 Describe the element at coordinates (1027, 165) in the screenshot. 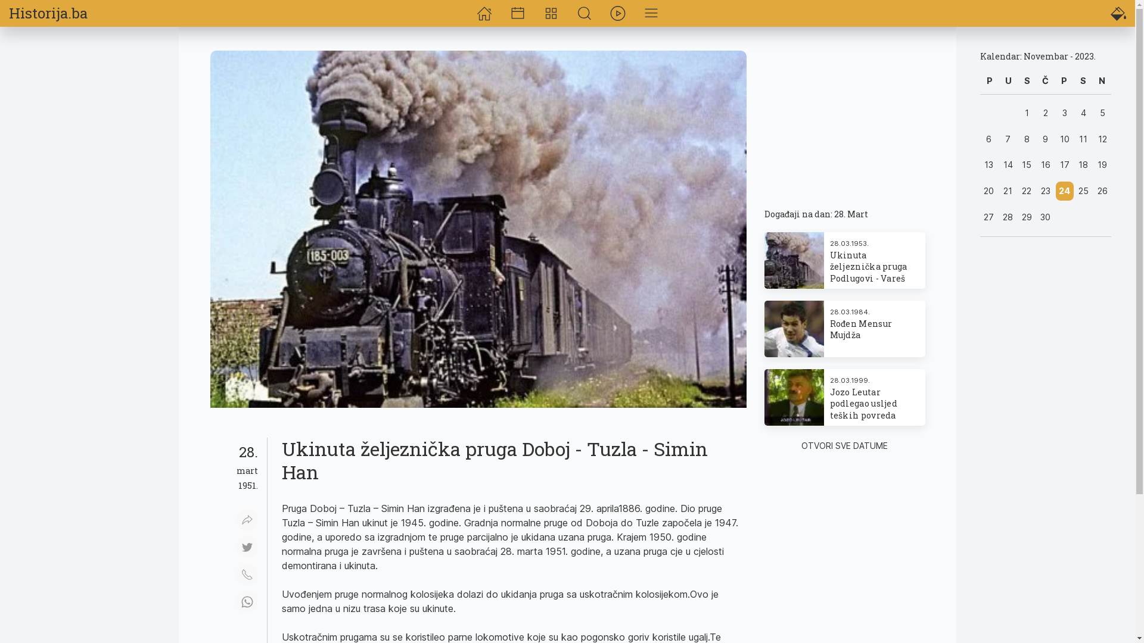

I see `15` at that location.